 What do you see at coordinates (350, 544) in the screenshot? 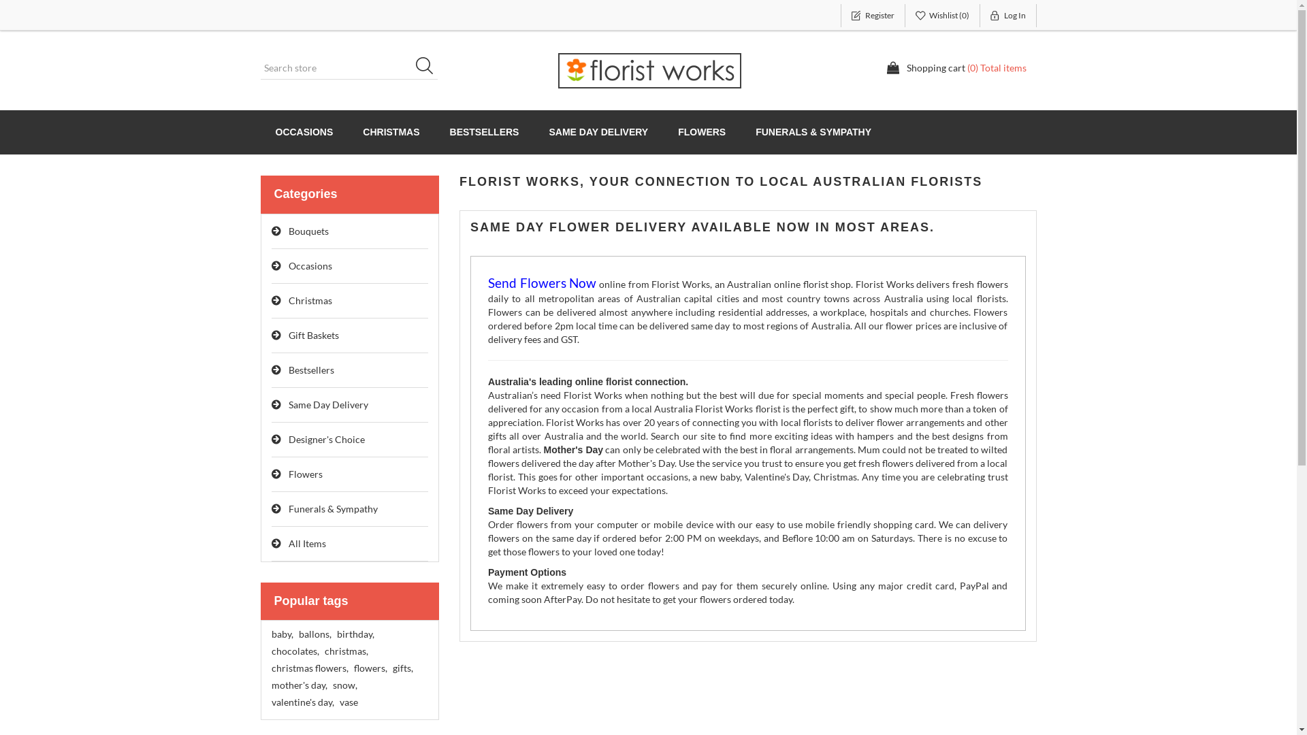
I see `All Items` at bounding box center [350, 544].